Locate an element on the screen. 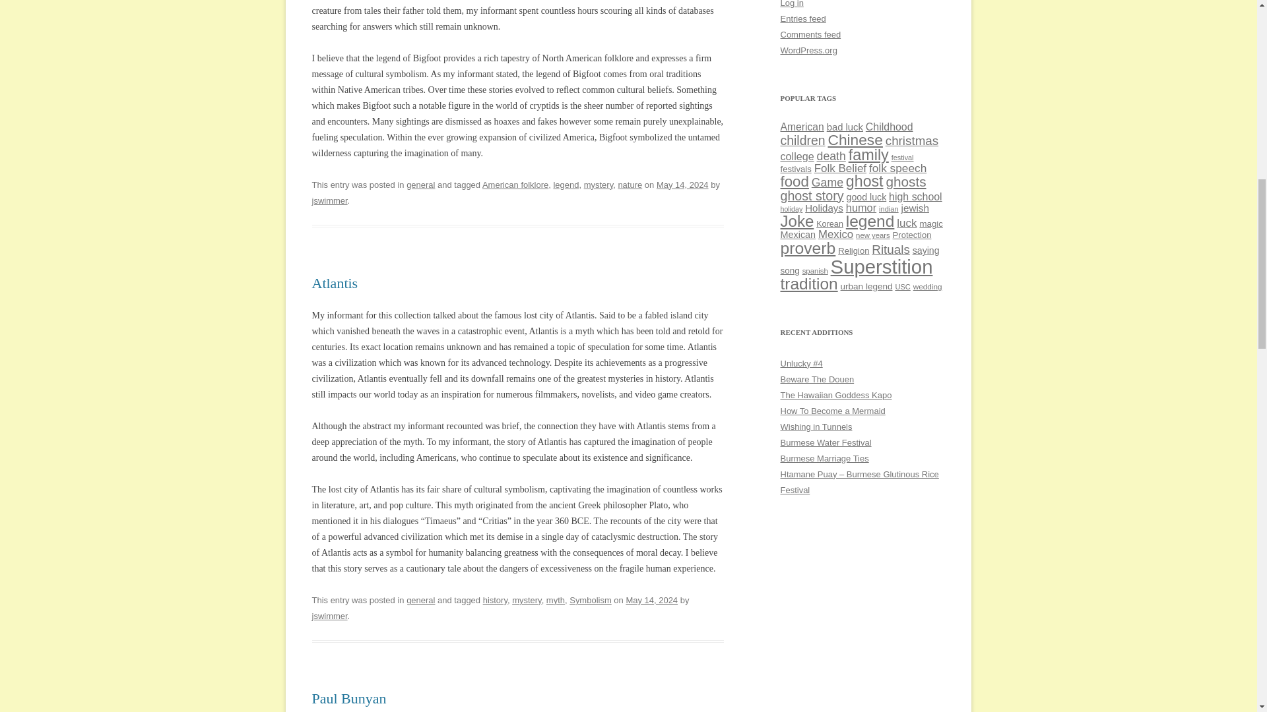 Image resolution: width=1267 pixels, height=712 pixels. View all posts by jswimmer is located at coordinates (329, 200).